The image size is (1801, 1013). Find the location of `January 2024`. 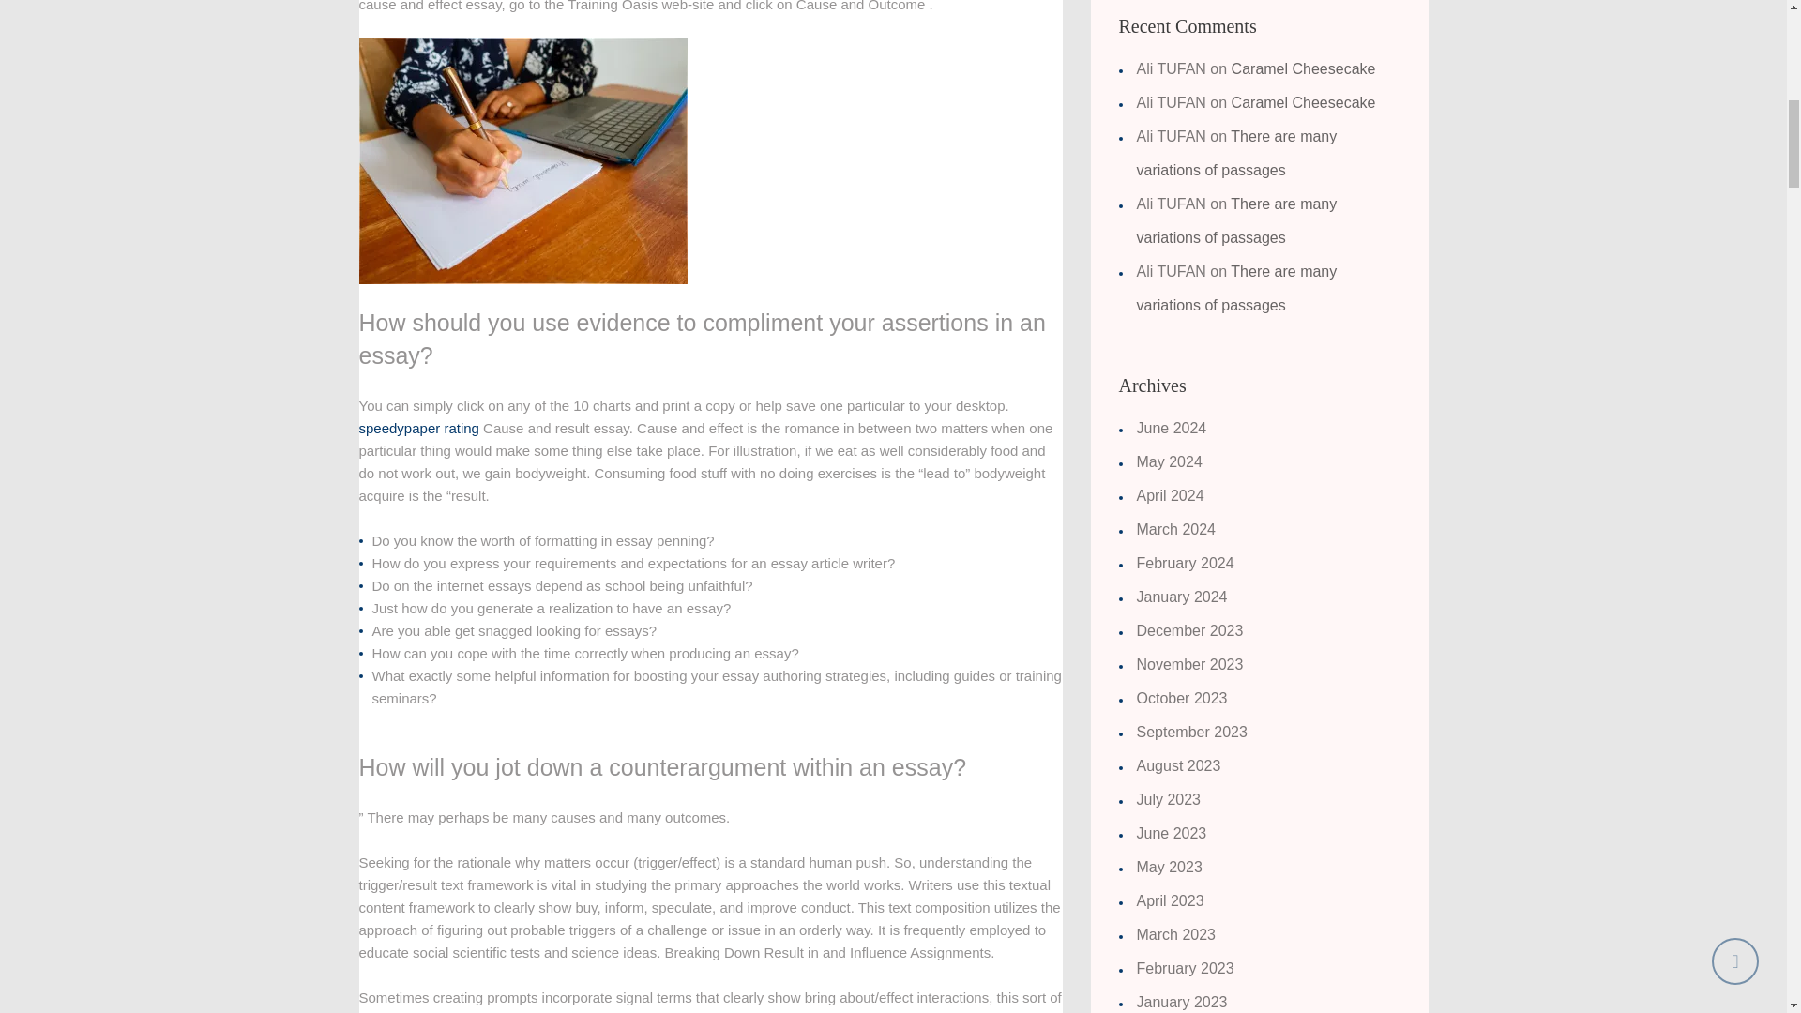

January 2024 is located at coordinates (1182, 597).